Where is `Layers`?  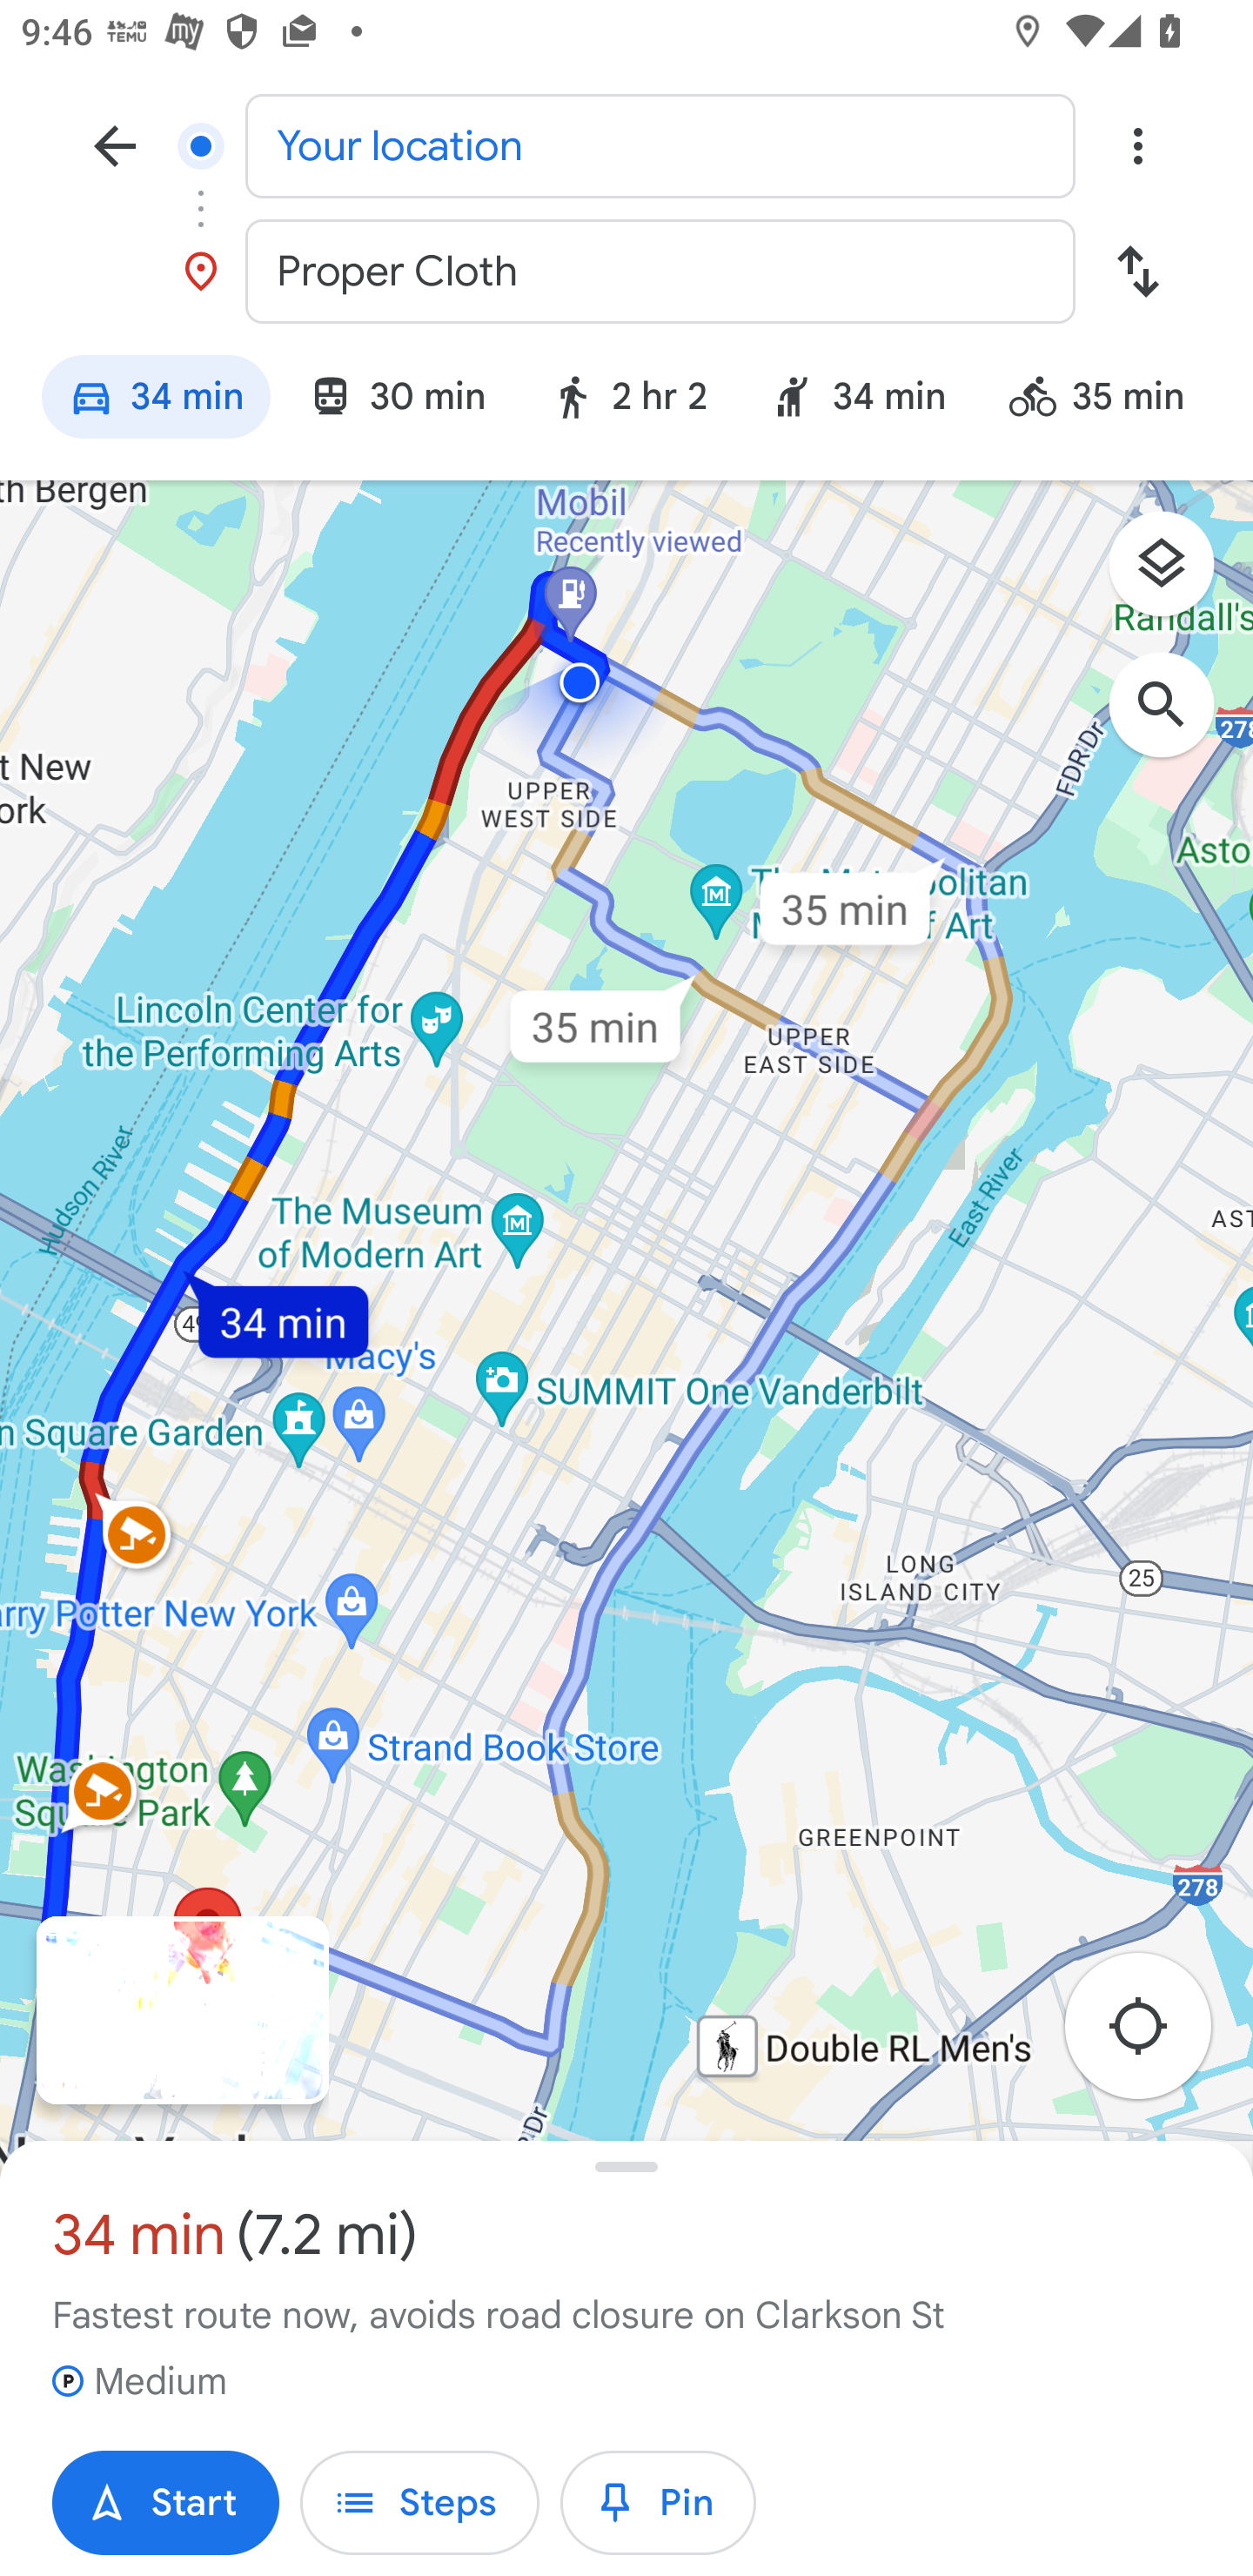 Layers is located at coordinates (1176, 574).